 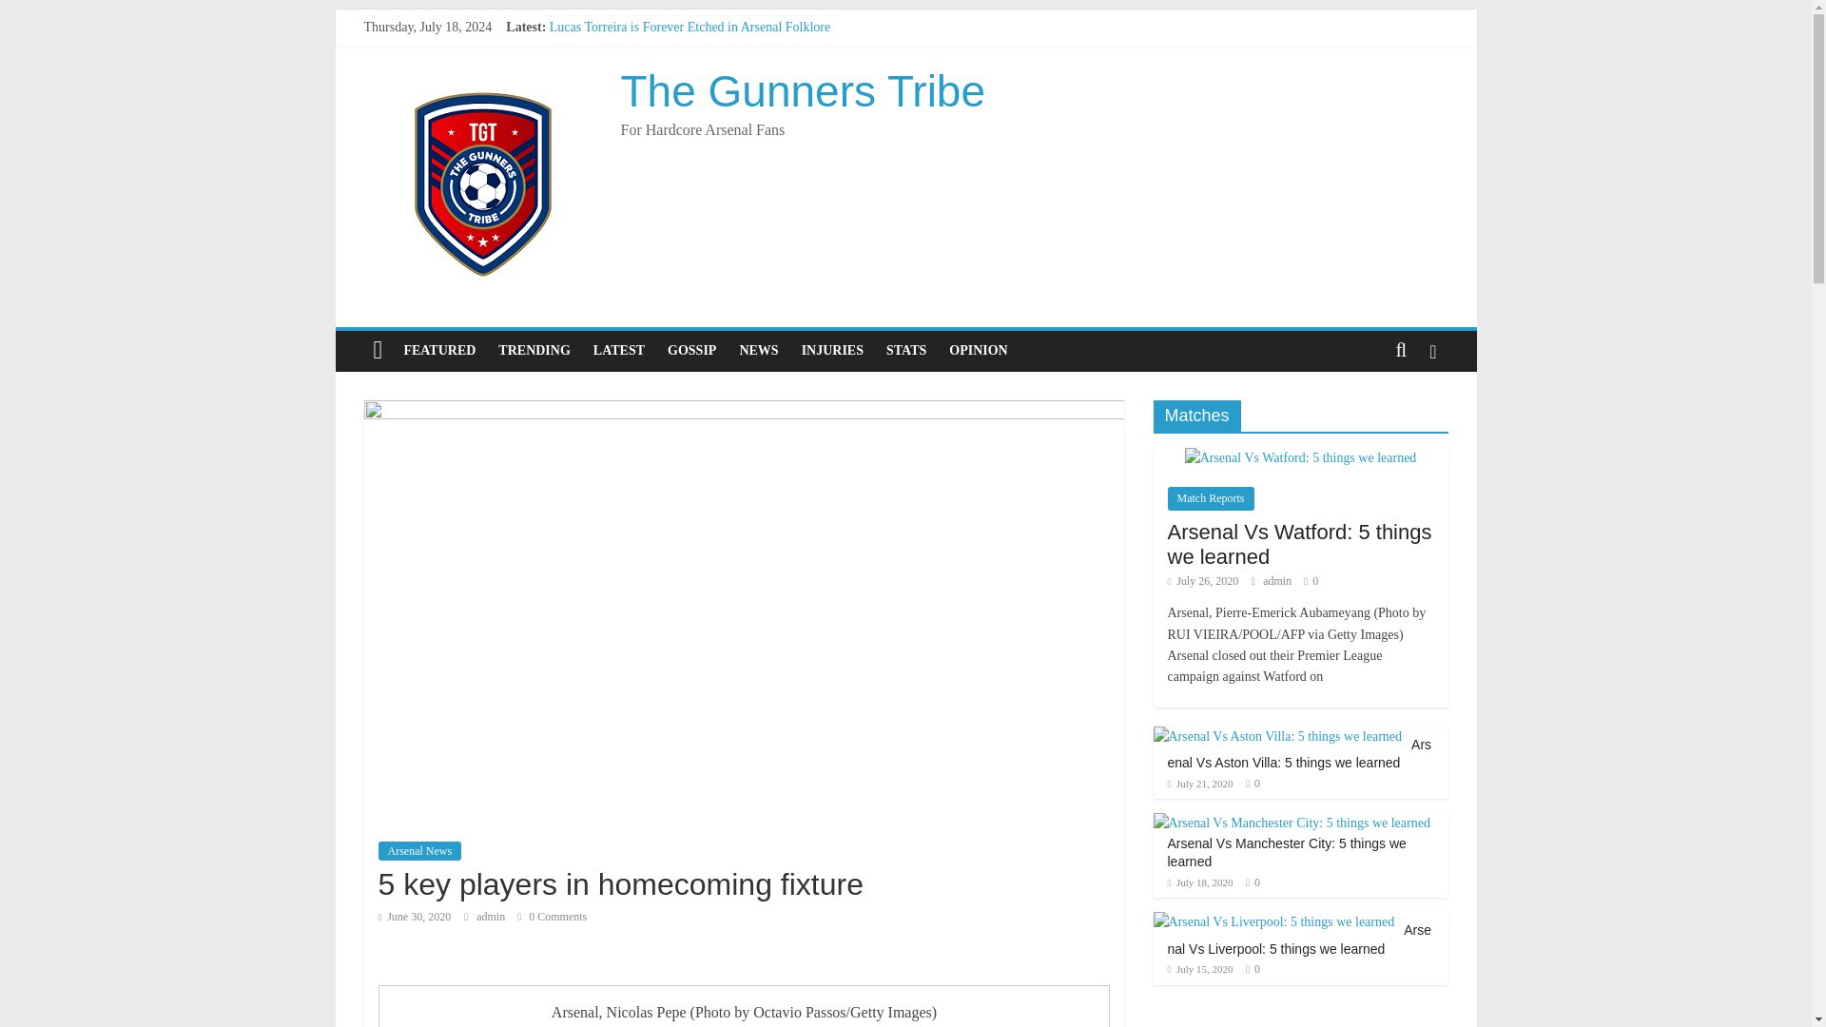 What do you see at coordinates (978, 350) in the screenshot?
I see `OPINION` at bounding box center [978, 350].